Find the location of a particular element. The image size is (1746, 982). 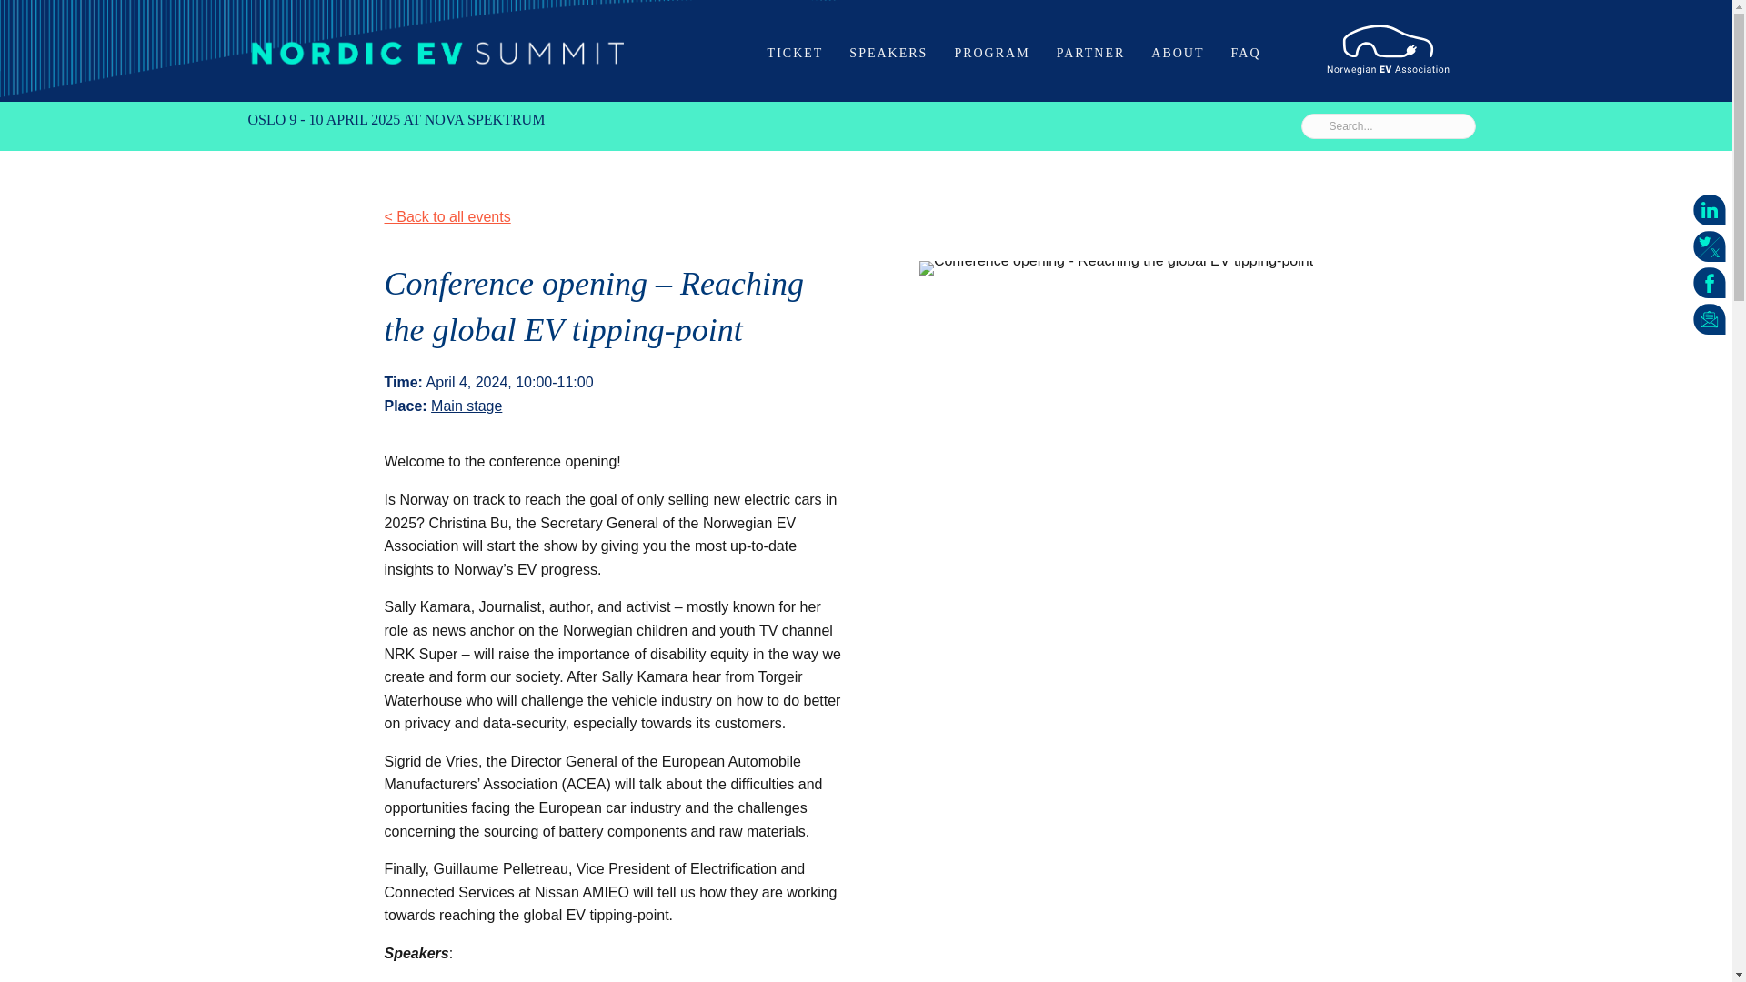

PARTNER is located at coordinates (1091, 53).